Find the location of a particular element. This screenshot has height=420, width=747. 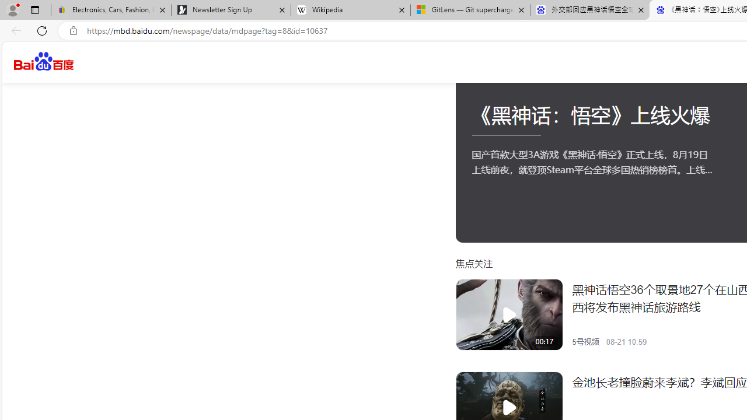

Newsletter Sign Up is located at coordinates (231, 10).